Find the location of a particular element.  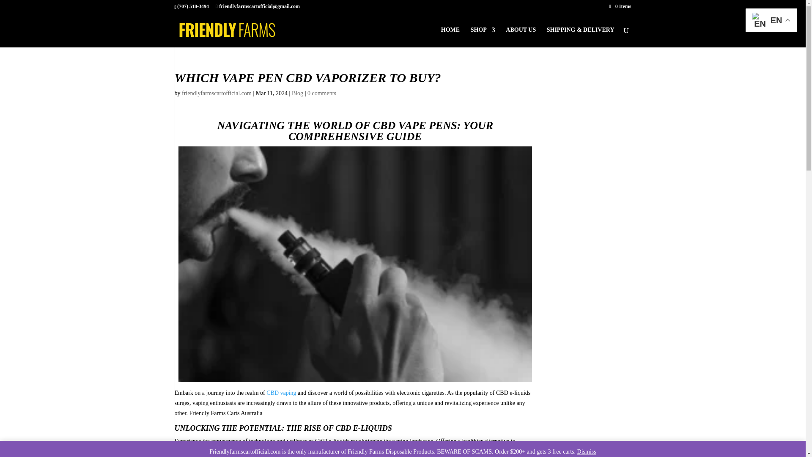

SHOP is located at coordinates (483, 37).